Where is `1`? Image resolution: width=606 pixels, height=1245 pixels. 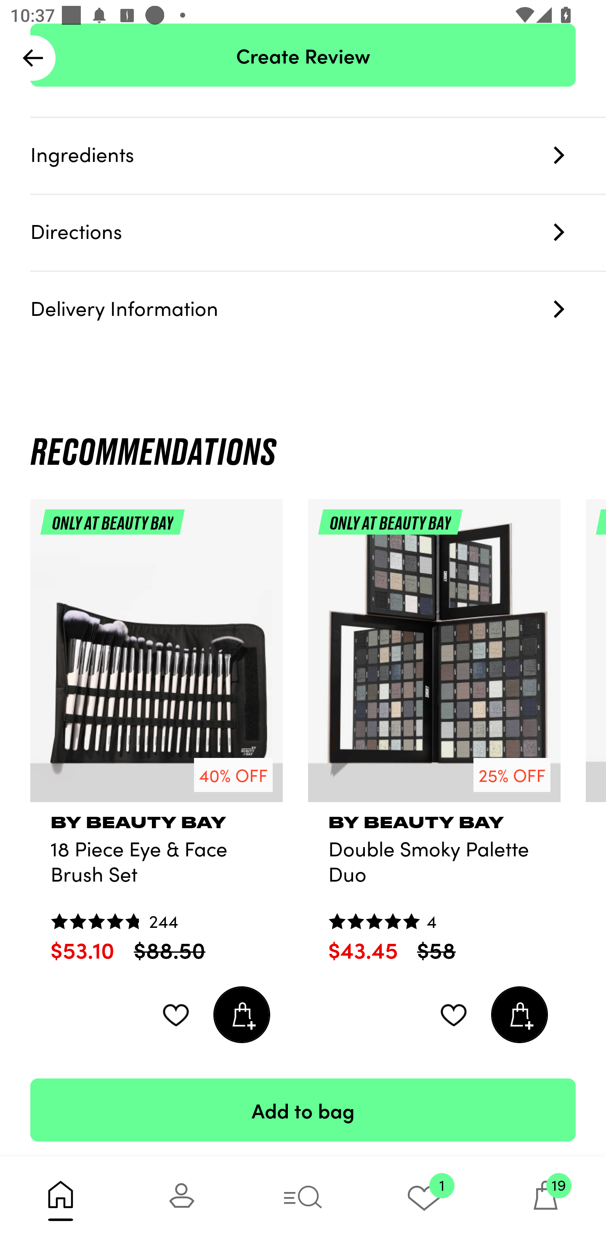 1 is located at coordinates (424, 1200).